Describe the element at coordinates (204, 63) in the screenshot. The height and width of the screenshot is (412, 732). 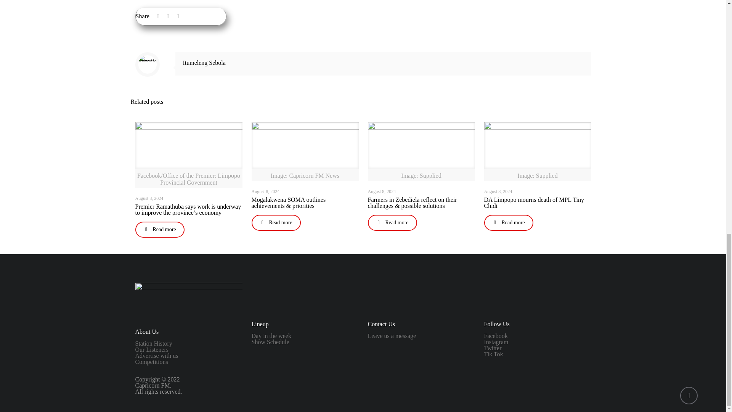
I see `Itumeleng Sebola` at that location.